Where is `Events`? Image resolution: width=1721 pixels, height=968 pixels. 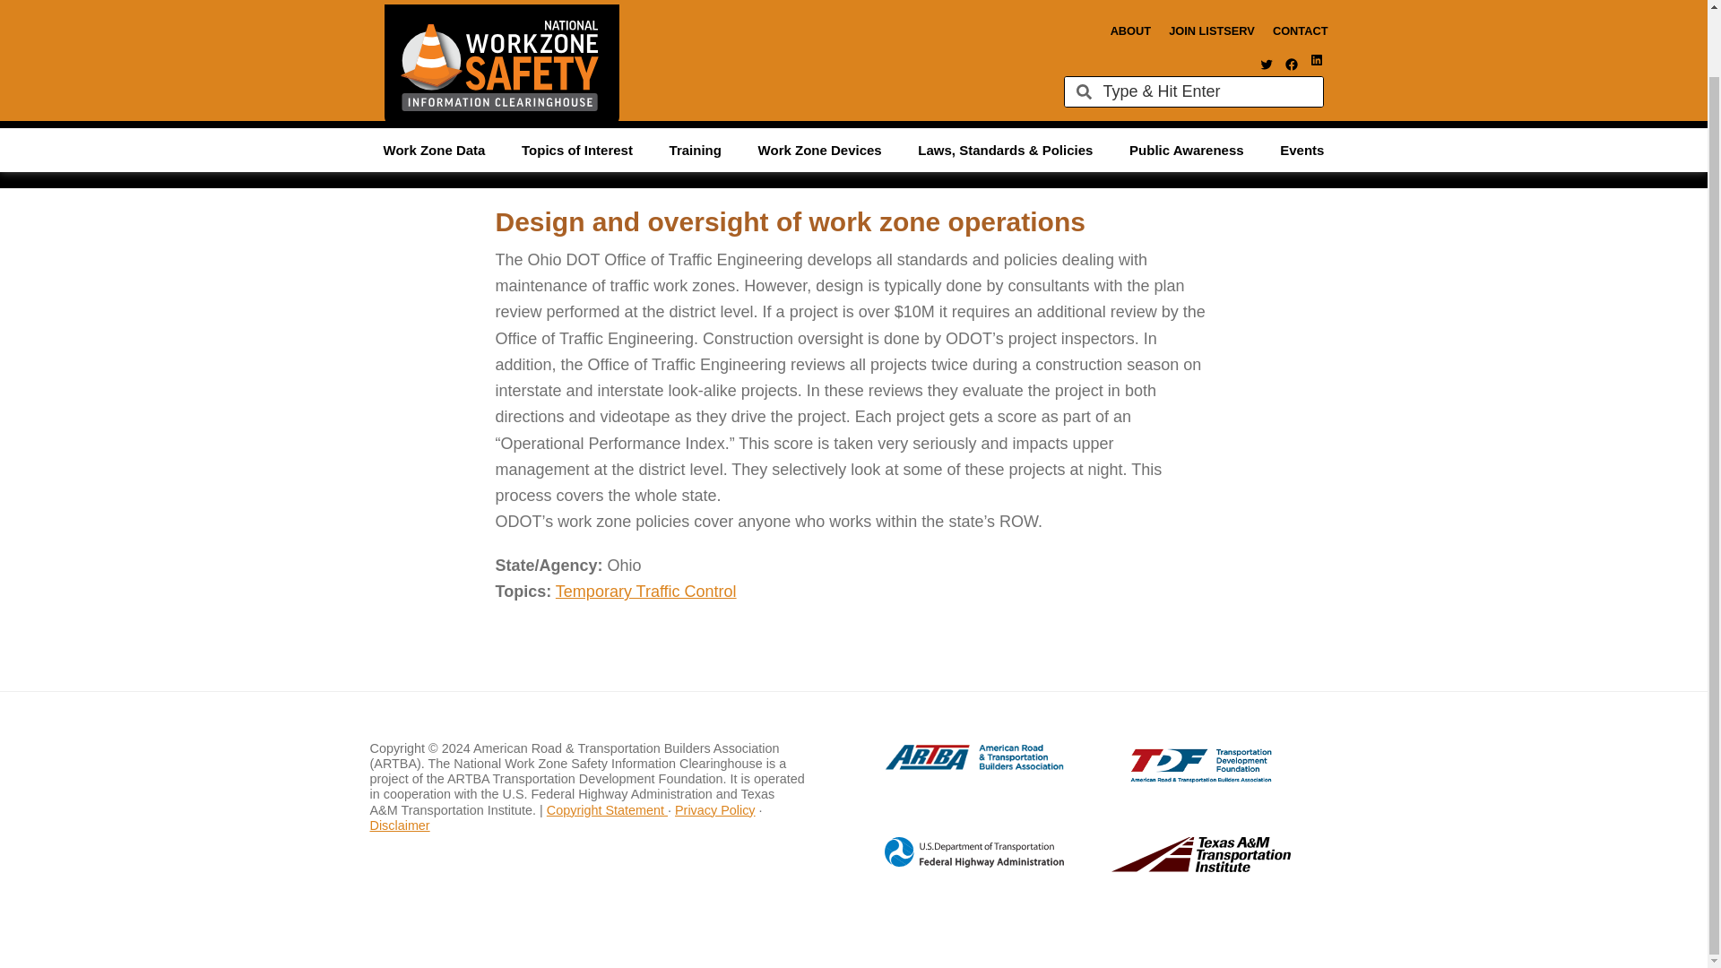 Events is located at coordinates (1302, 81).